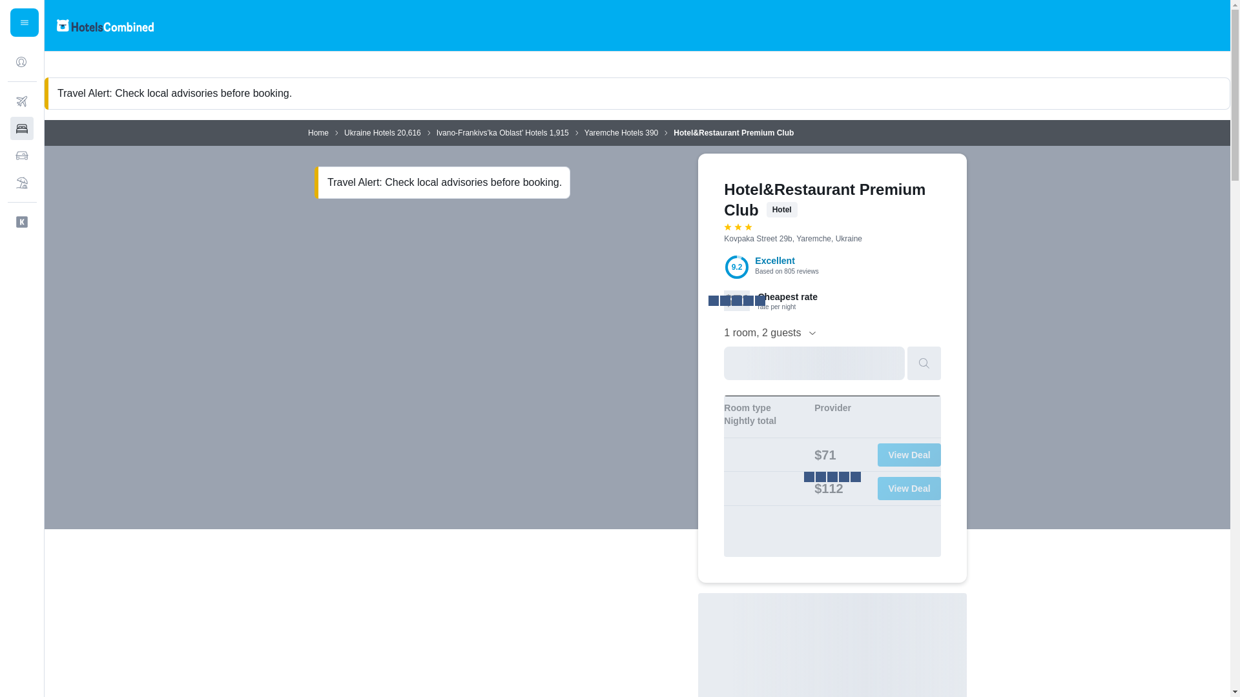 This screenshot has width=1240, height=697. I want to click on 1 room, 2 guests, so click(770, 332).